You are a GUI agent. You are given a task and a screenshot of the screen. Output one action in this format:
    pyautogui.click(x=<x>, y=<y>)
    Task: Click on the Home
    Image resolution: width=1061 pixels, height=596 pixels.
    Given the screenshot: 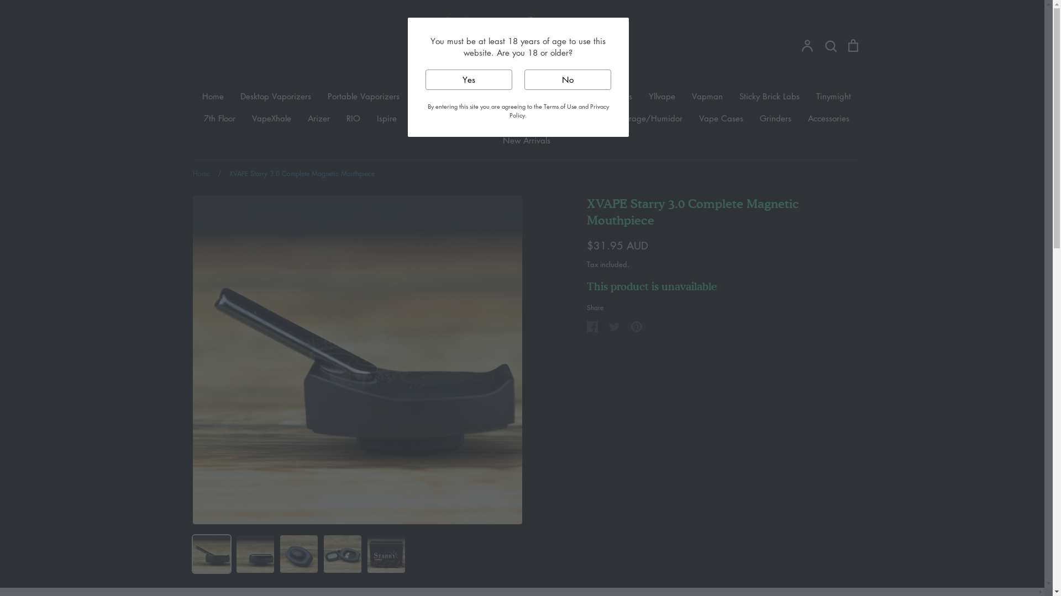 What is the action you would take?
    pyautogui.click(x=213, y=96)
    